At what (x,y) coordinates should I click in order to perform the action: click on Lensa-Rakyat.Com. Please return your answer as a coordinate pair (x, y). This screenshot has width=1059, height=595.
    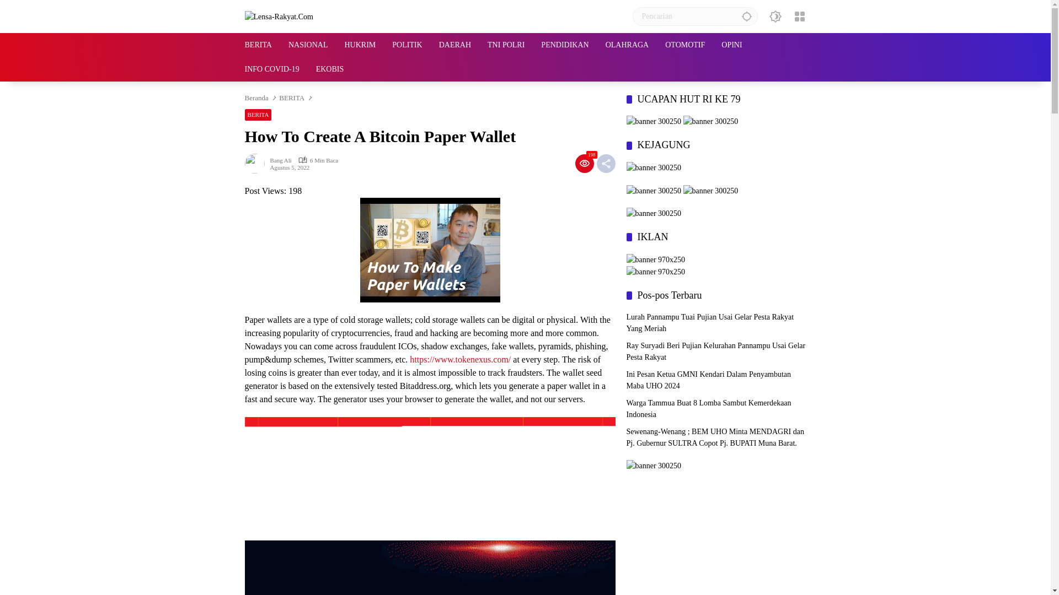
    Looking at the image, I should click on (279, 15).